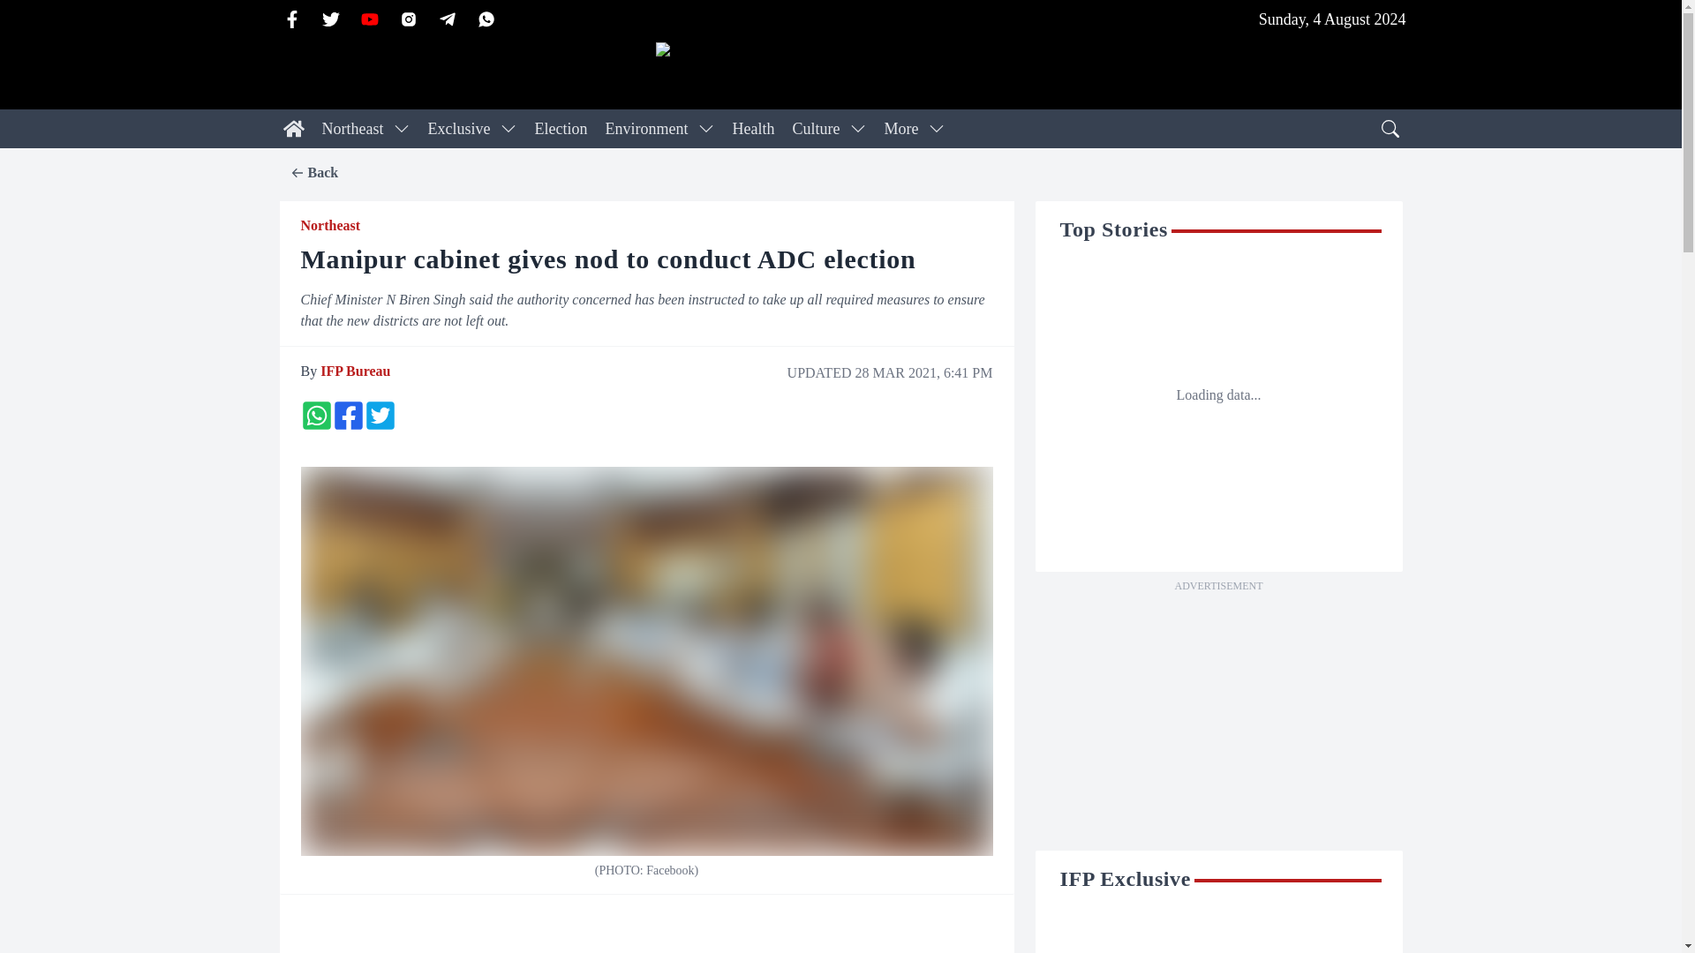 The height and width of the screenshot is (953, 1695). I want to click on Northeast, so click(351, 129).